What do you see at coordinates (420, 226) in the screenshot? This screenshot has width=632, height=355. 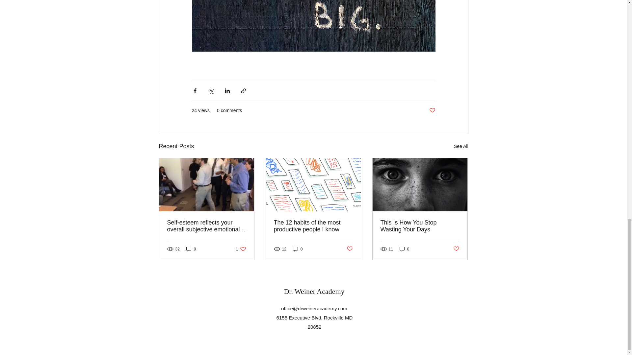 I see `See All` at bounding box center [420, 226].